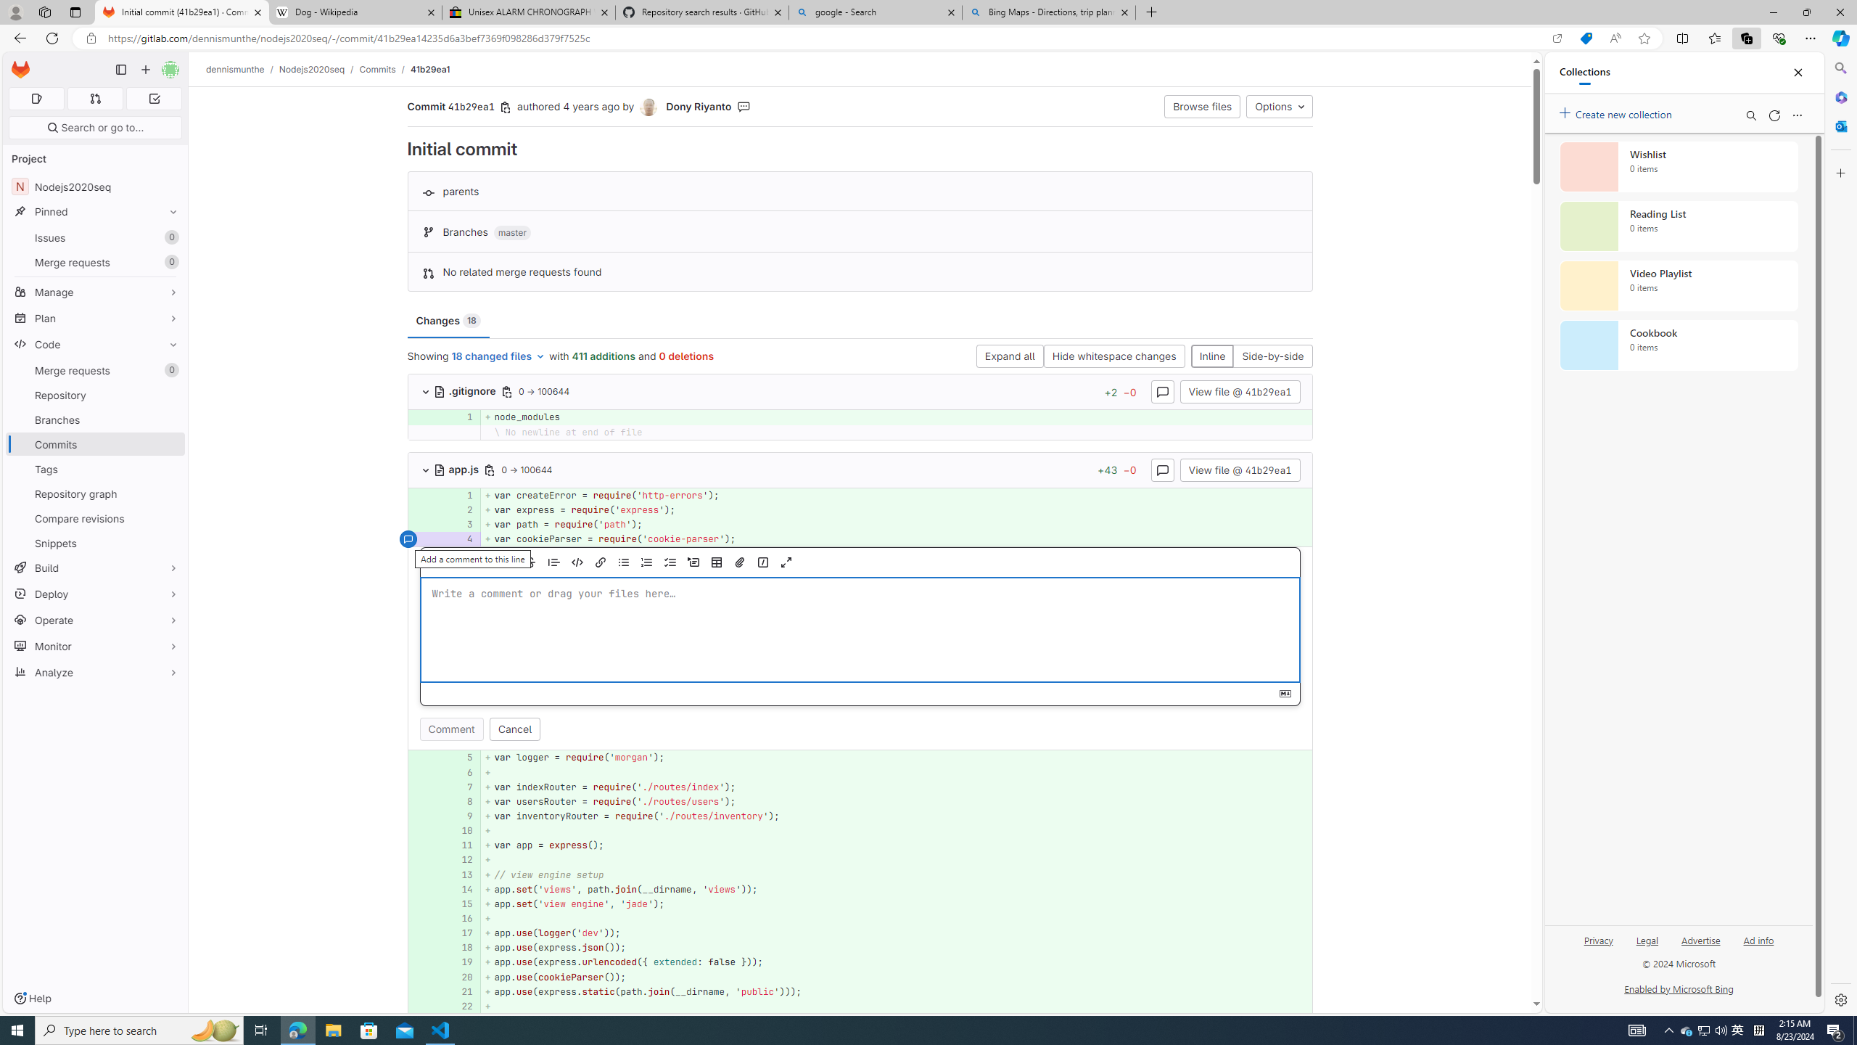 Image resolution: width=1857 pixels, height=1045 pixels. I want to click on Add a bullet list, so click(624, 562).